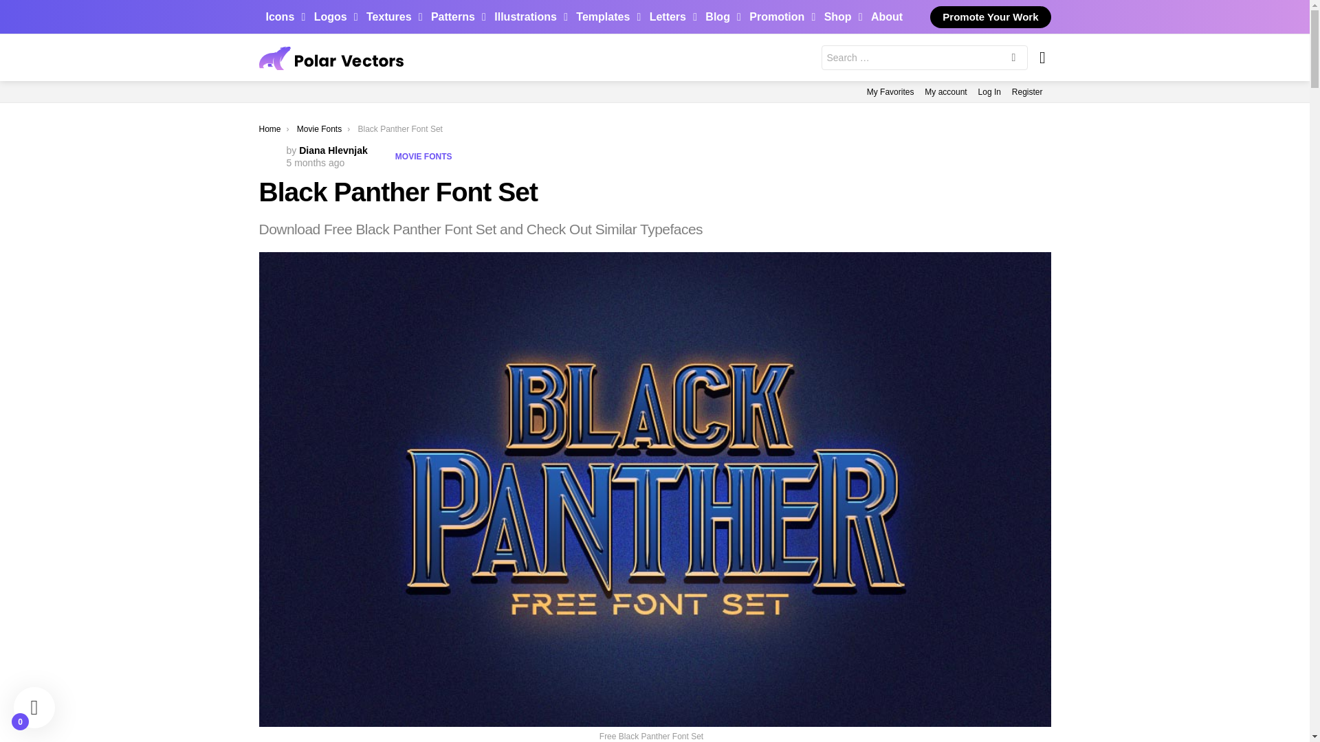  Describe the element at coordinates (315, 162) in the screenshot. I see `February 14, 2024, 5:26 pm` at that location.